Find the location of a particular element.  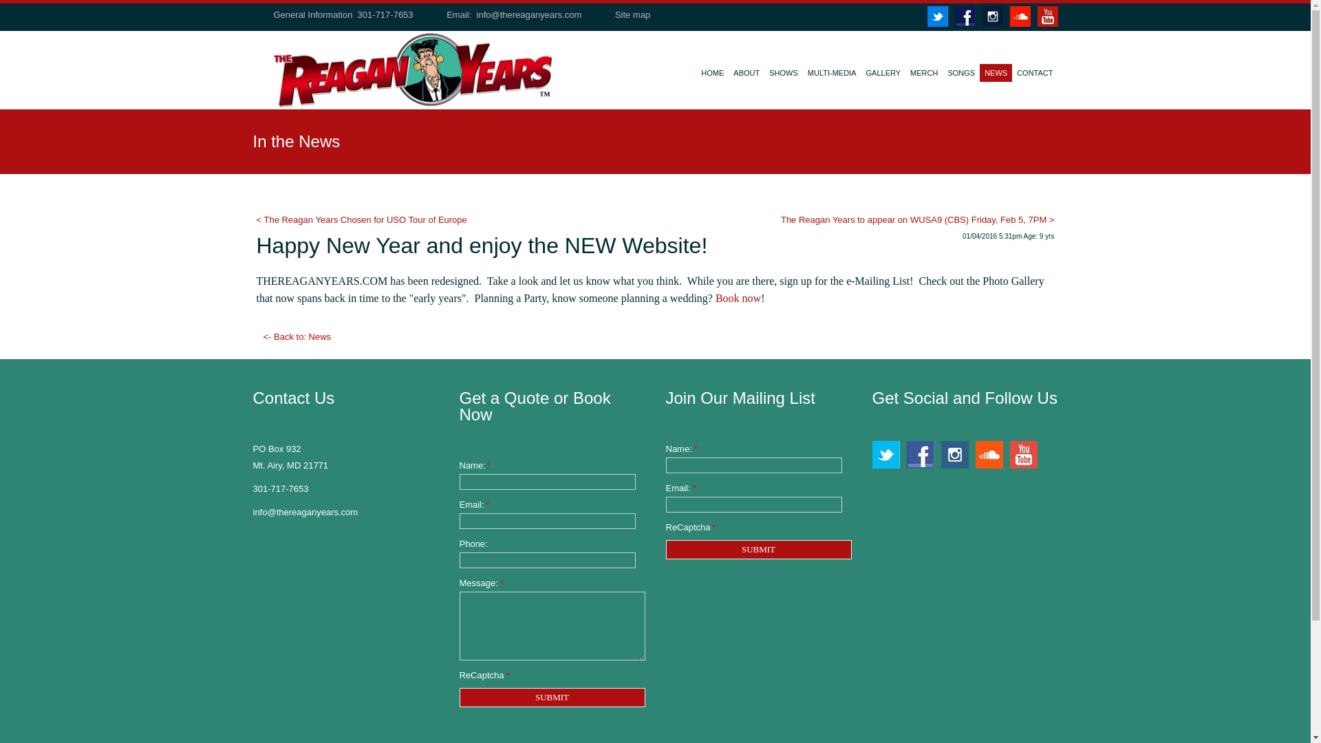

The Reagan Years Chosen for USO Tour of Europe is located at coordinates (361, 220).